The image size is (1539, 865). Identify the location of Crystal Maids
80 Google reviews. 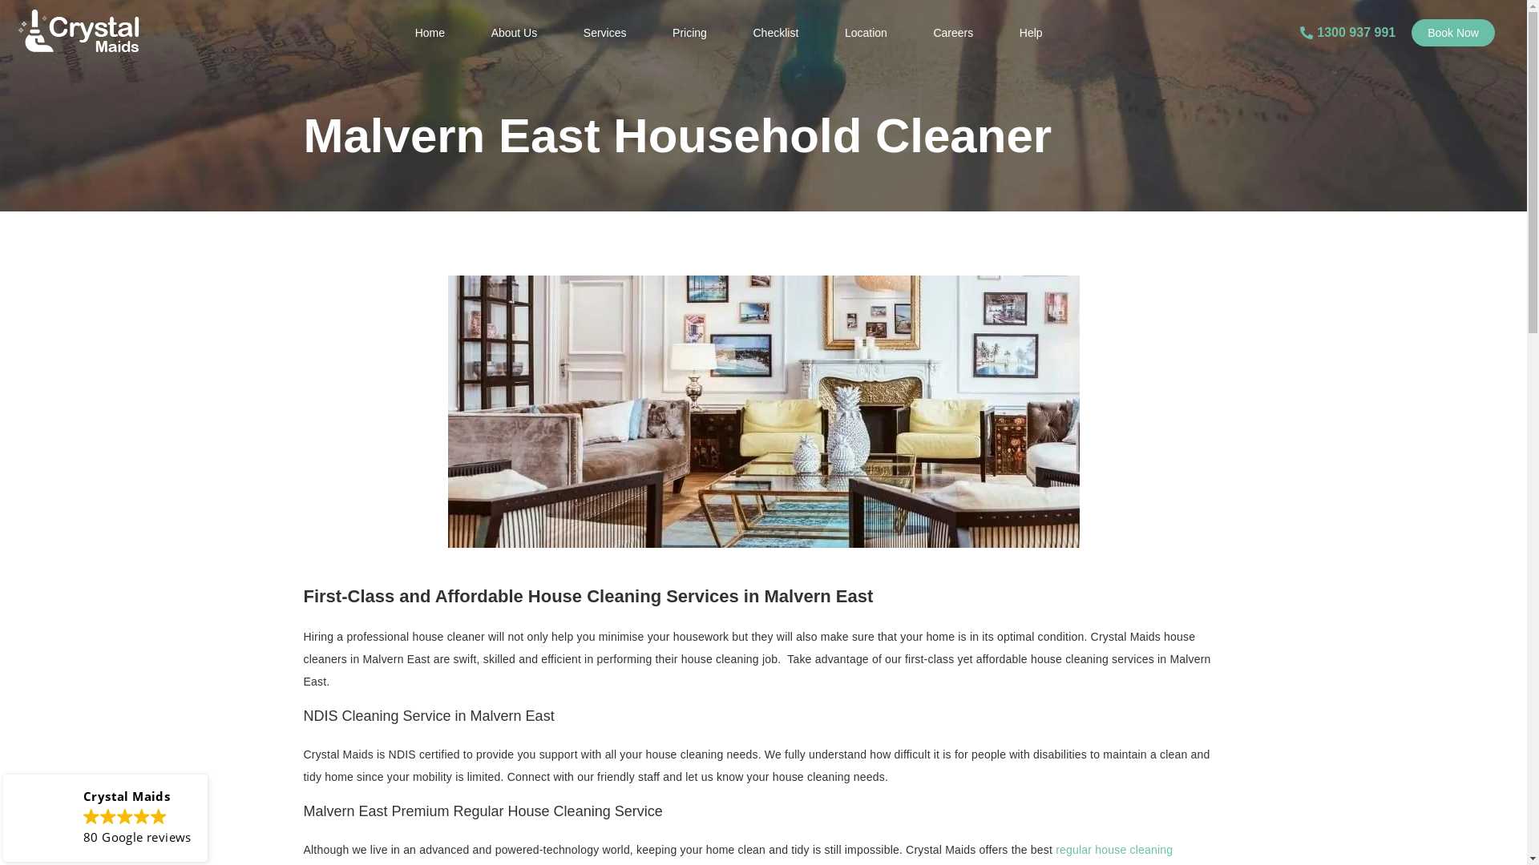
(106, 819).